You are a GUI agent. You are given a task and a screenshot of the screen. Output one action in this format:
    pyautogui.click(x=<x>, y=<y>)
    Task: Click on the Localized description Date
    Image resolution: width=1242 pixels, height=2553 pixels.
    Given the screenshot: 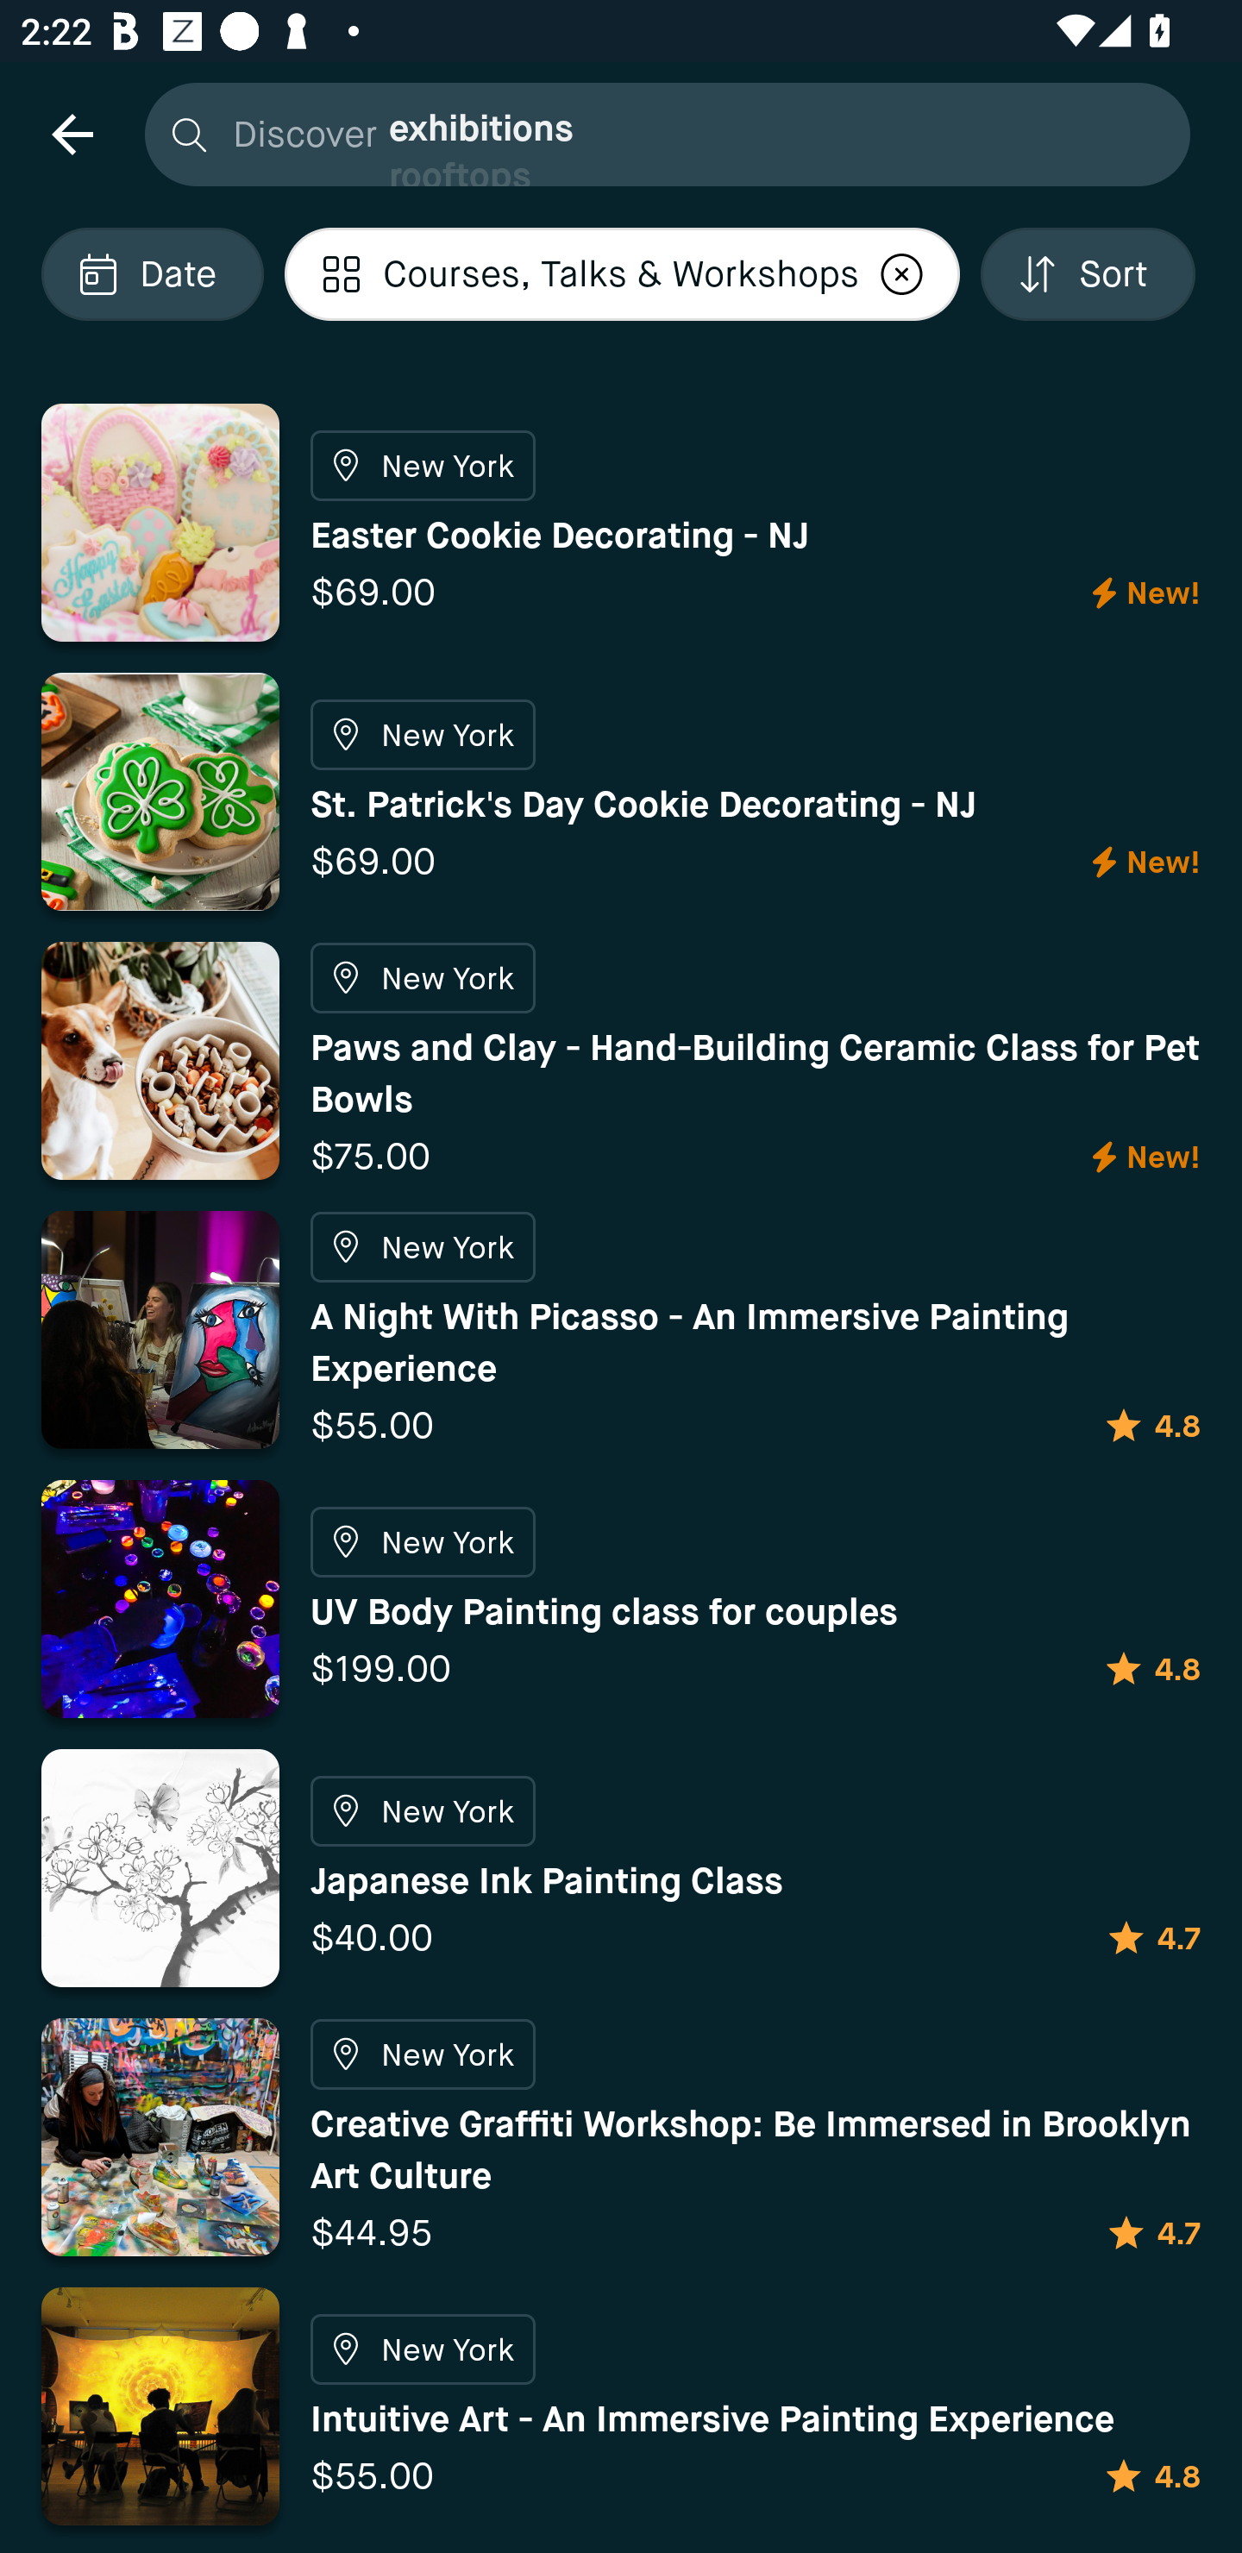 What is the action you would take?
    pyautogui.click(x=152, y=274)
    